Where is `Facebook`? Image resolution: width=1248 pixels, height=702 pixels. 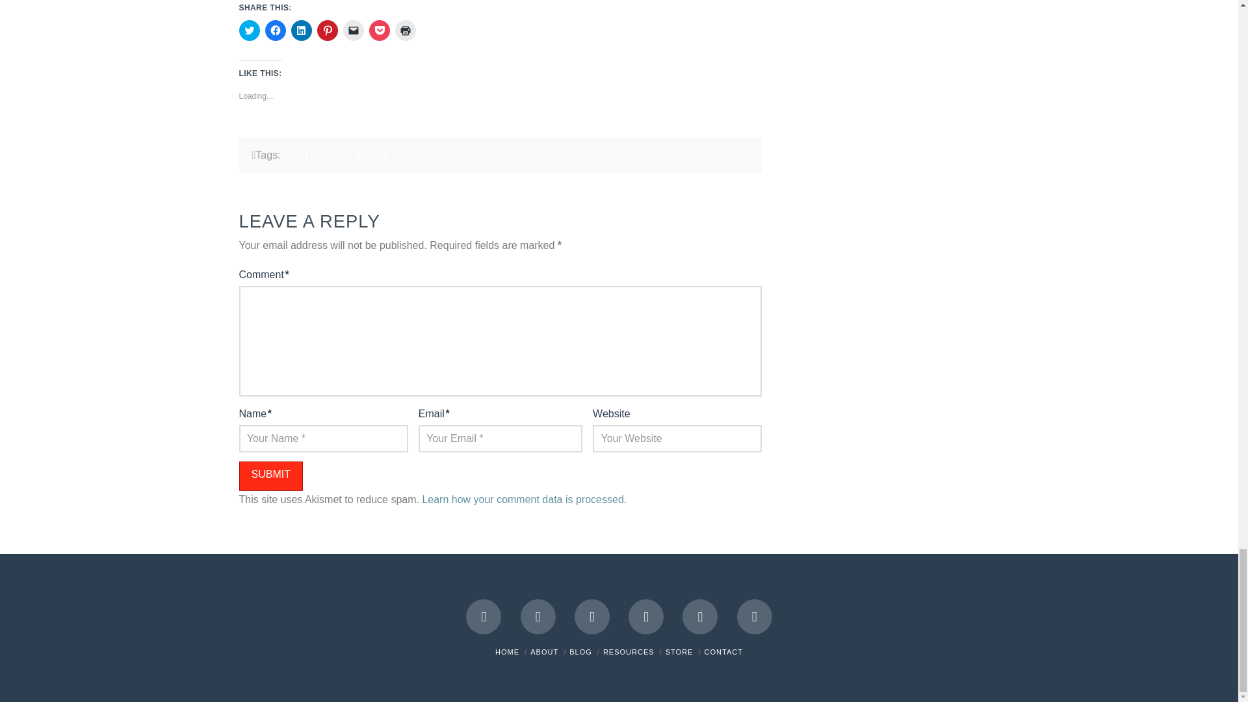
Facebook is located at coordinates (484, 617).